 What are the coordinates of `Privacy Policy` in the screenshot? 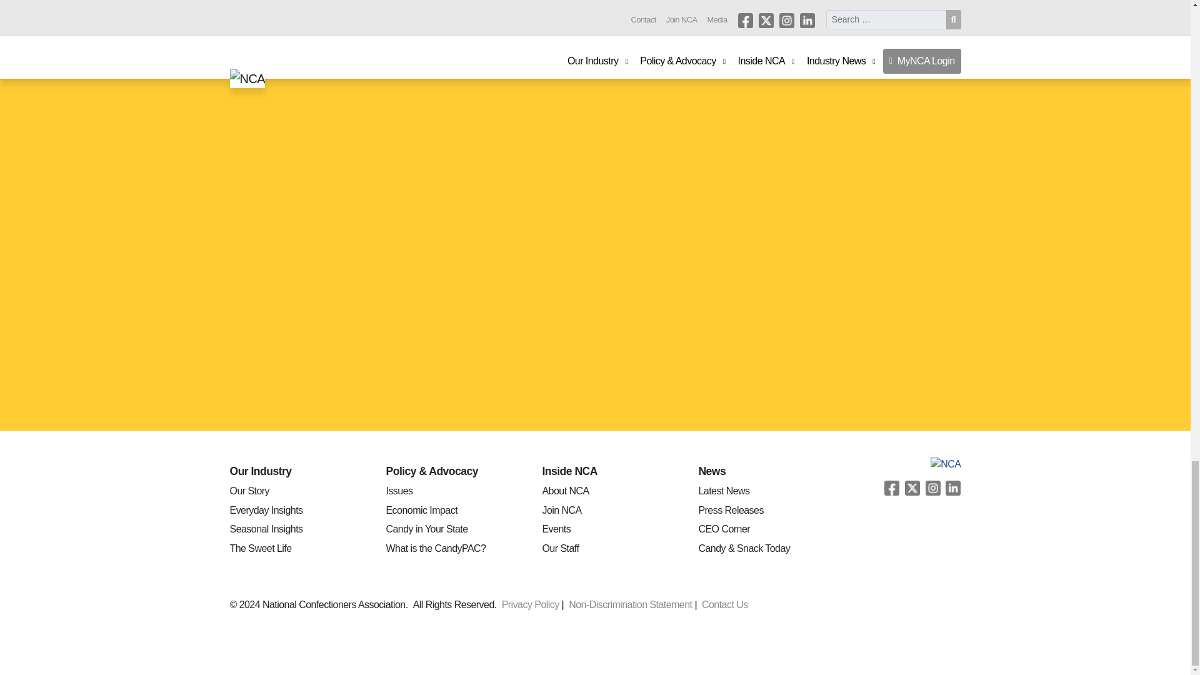 It's located at (535, 604).